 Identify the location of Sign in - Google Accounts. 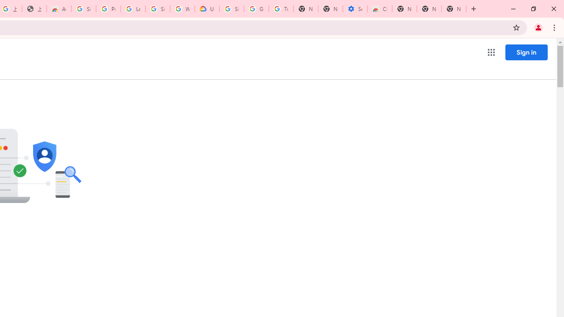
(232, 9).